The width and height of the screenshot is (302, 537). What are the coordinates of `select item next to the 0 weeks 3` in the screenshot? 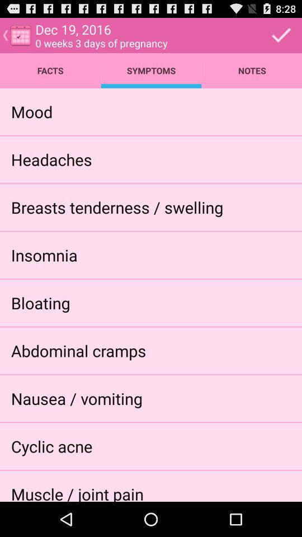 It's located at (281, 35).